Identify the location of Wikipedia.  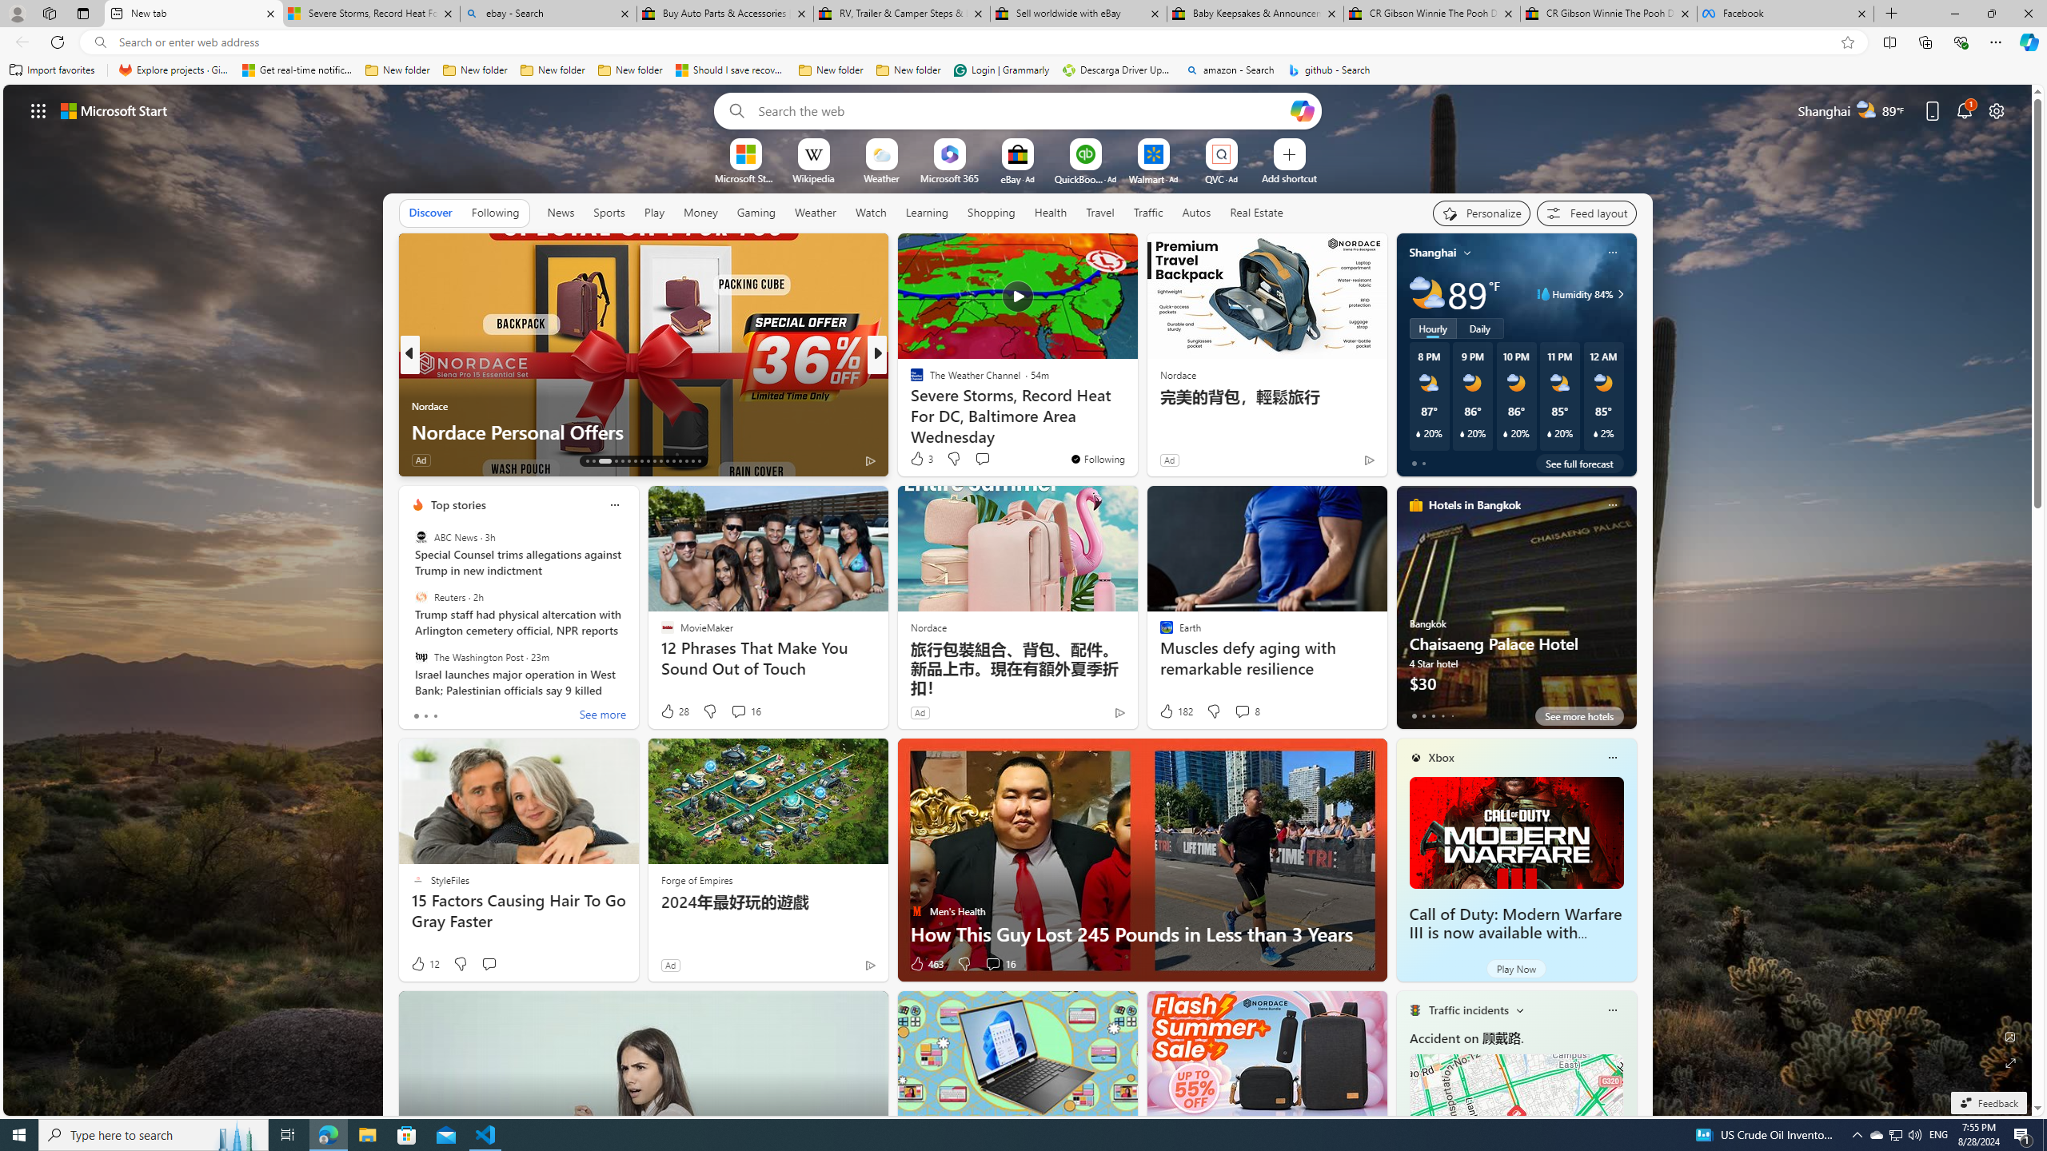
(813, 177).